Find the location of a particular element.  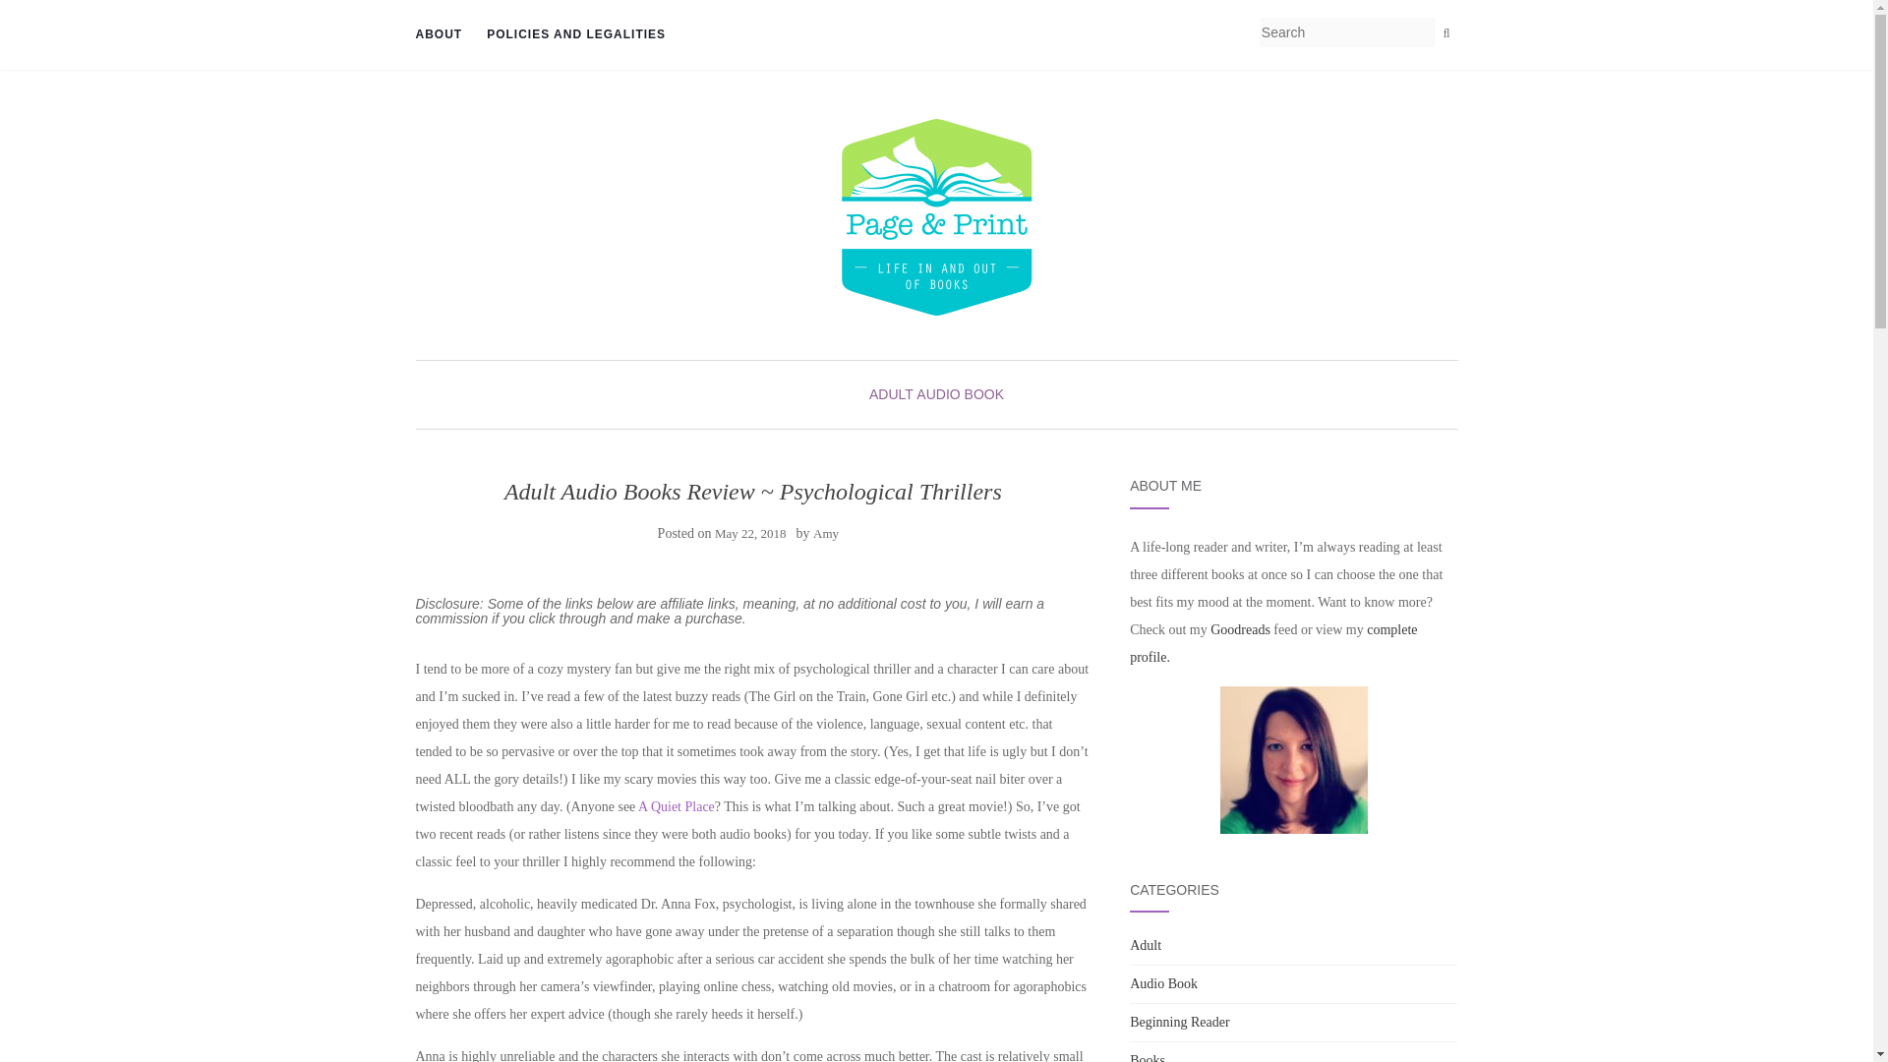

Adult is located at coordinates (1145, 944).